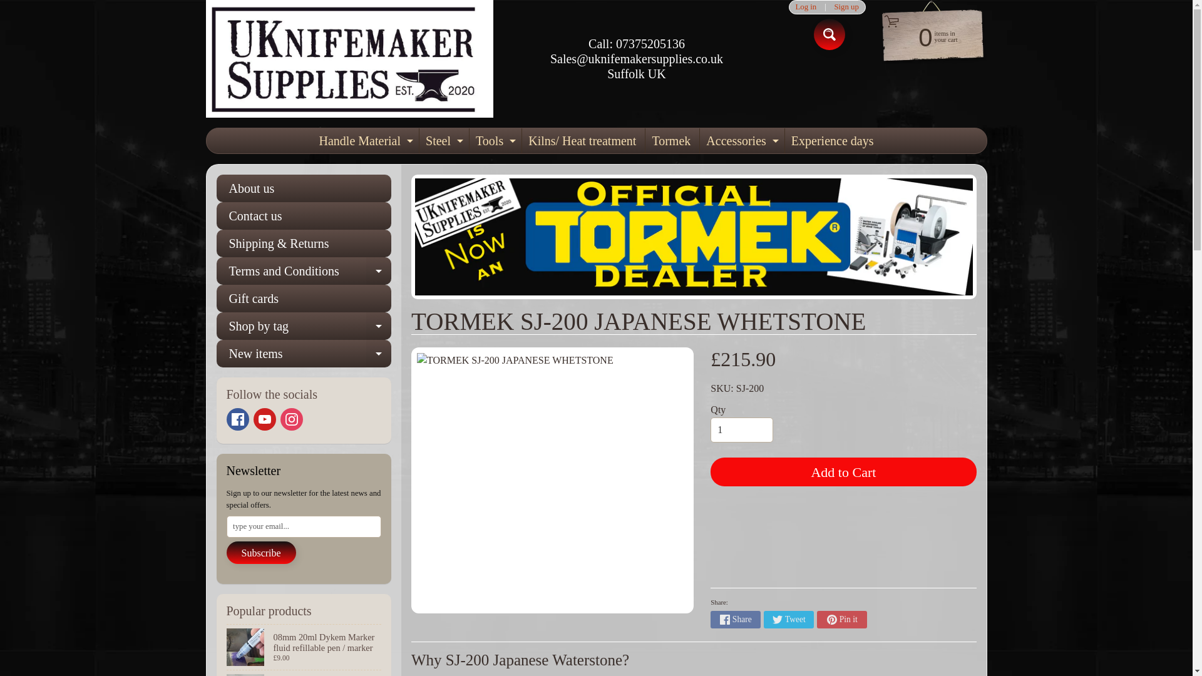 The width and height of the screenshot is (1202, 676). Describe the element at coordinates (291, 419) in the screenshot. I see `Instagram` at that location.